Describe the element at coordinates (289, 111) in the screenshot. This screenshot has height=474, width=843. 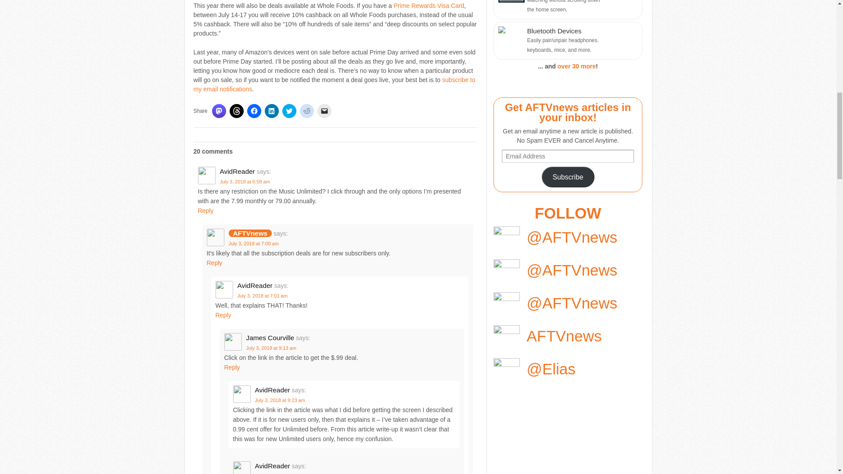
I see `Click to share on Twitter` at that location.